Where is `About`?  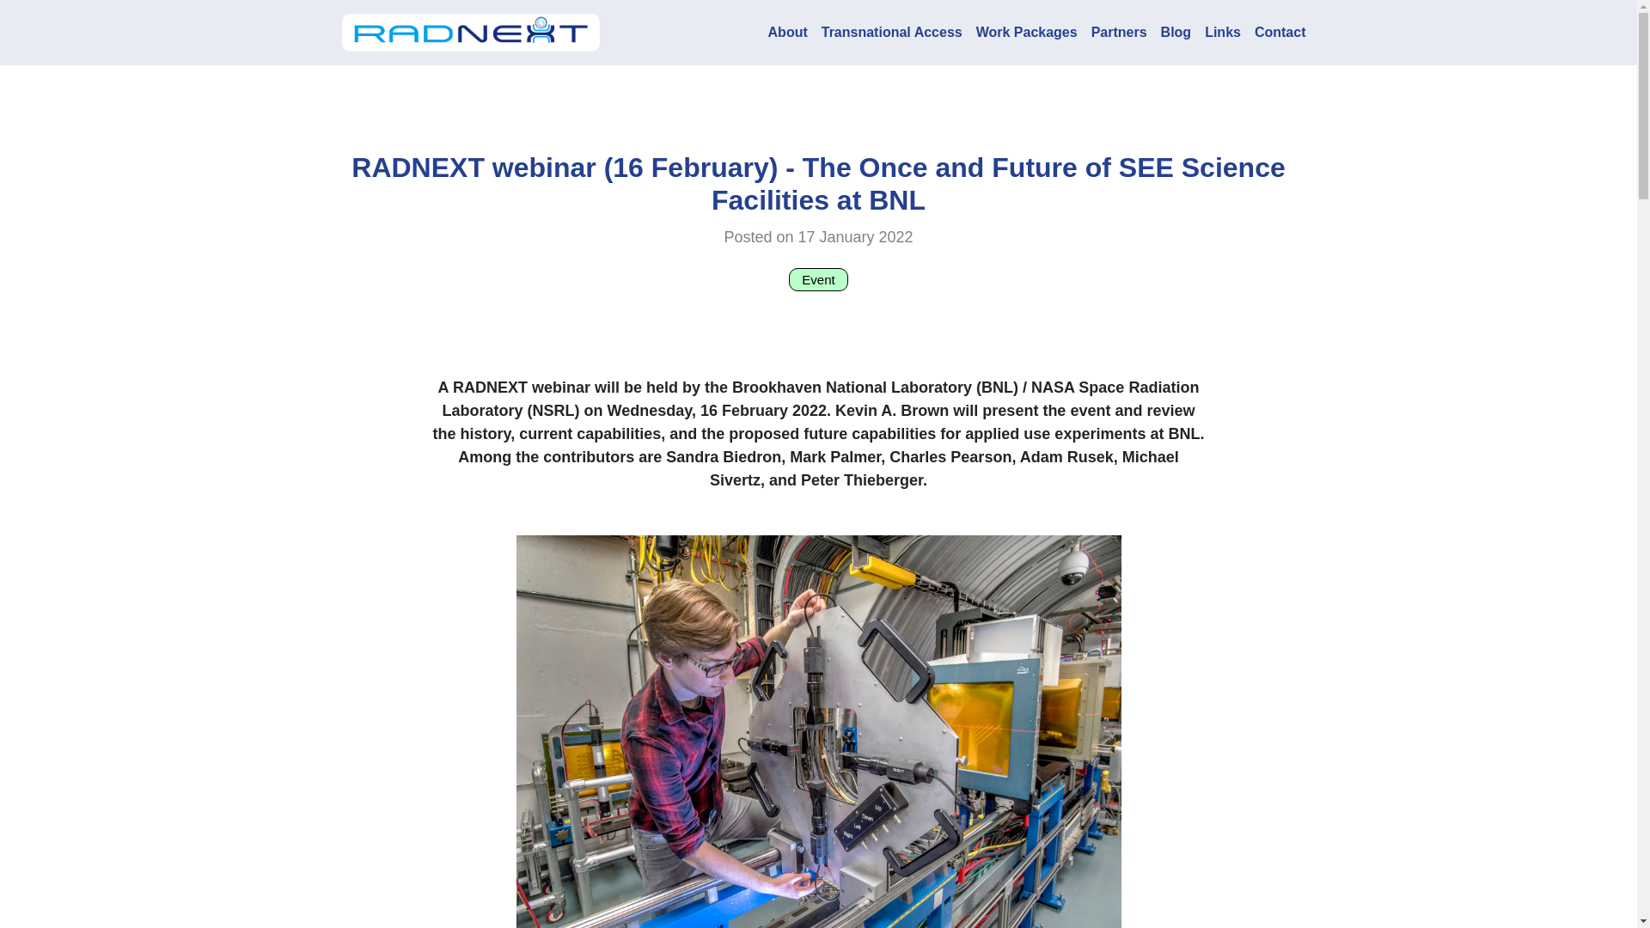 About is located at coordinates (788, 33).